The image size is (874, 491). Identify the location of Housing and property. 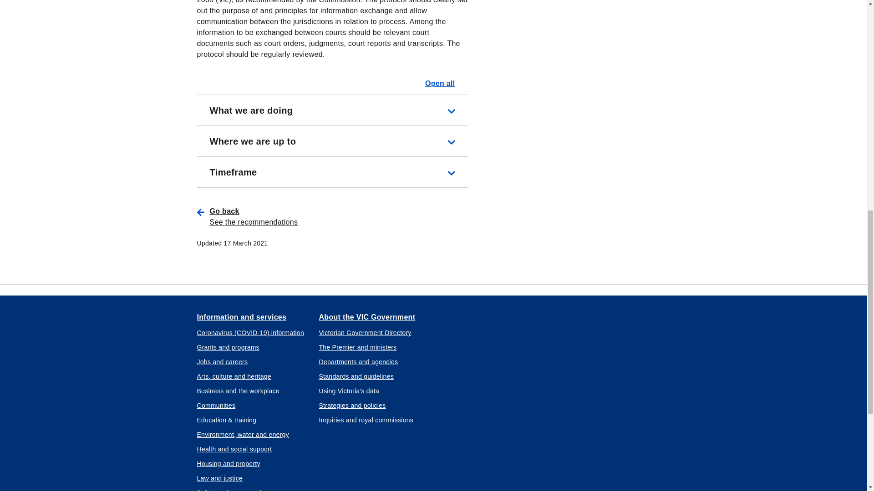
(228, 464).